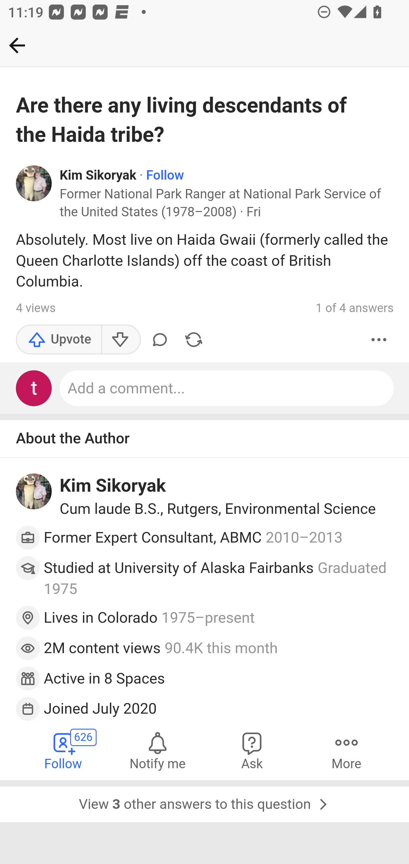 The width and height of the screenshot is (409, 864). Describe the element at coordinates (64, 750) in the screenshot. I see `Follow Kim Sikoryak 626 Follow` at that location.